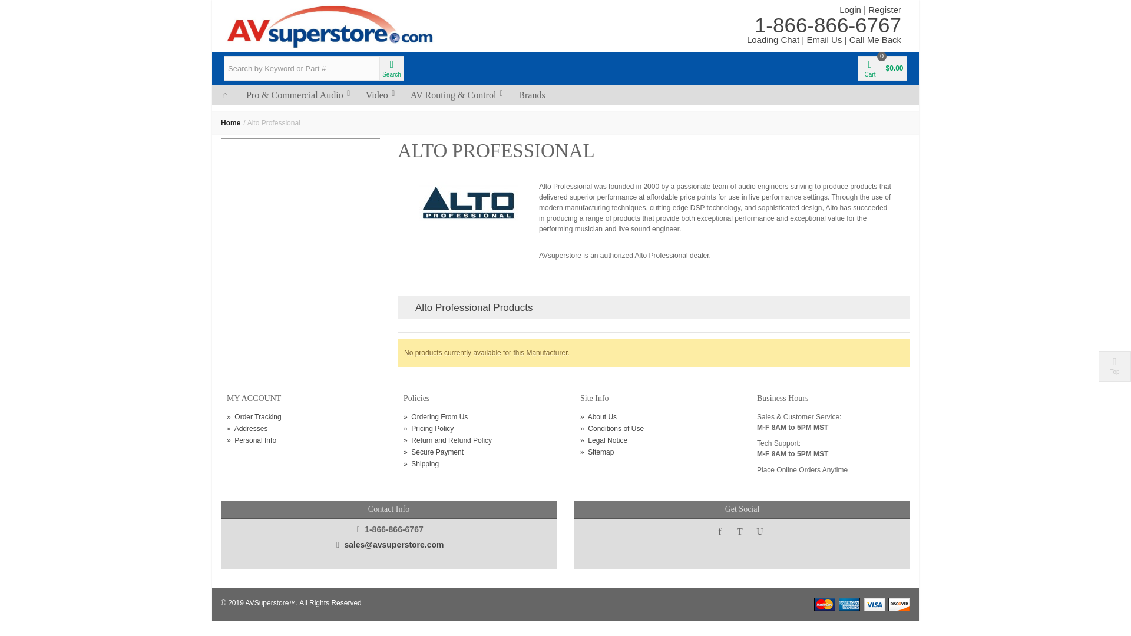 Image resolution: width=1131 pixels, height=636 pixels. Describe the element at coordinates (329, 25) in the screenshot. I see `AVsuperstore` at that location.